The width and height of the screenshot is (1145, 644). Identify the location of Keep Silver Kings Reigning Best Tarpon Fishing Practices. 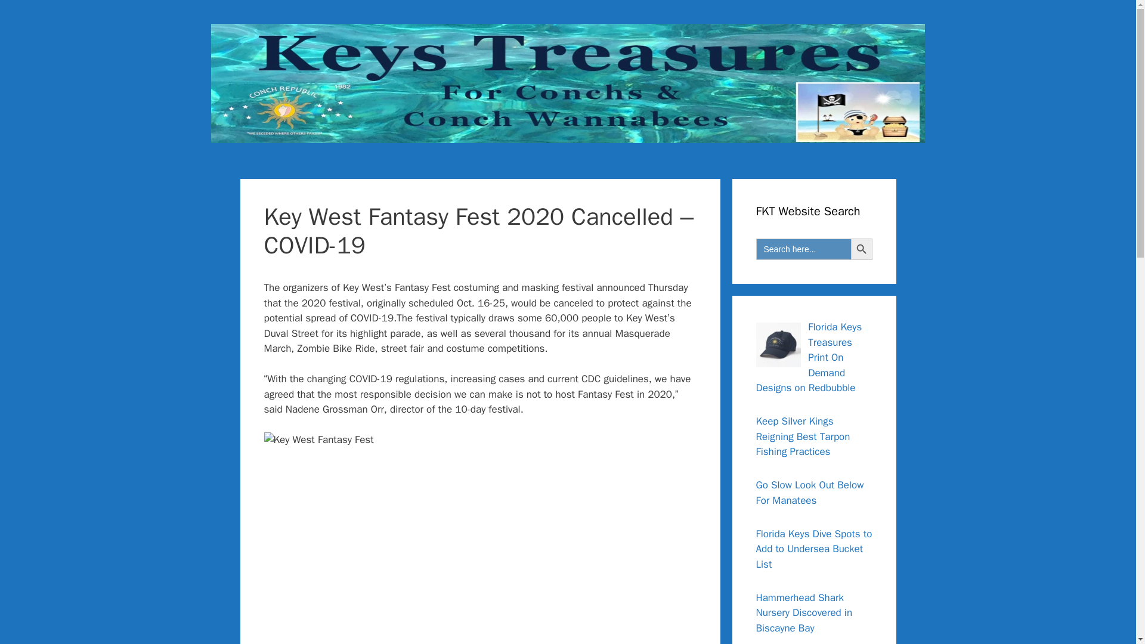
(803, 436).